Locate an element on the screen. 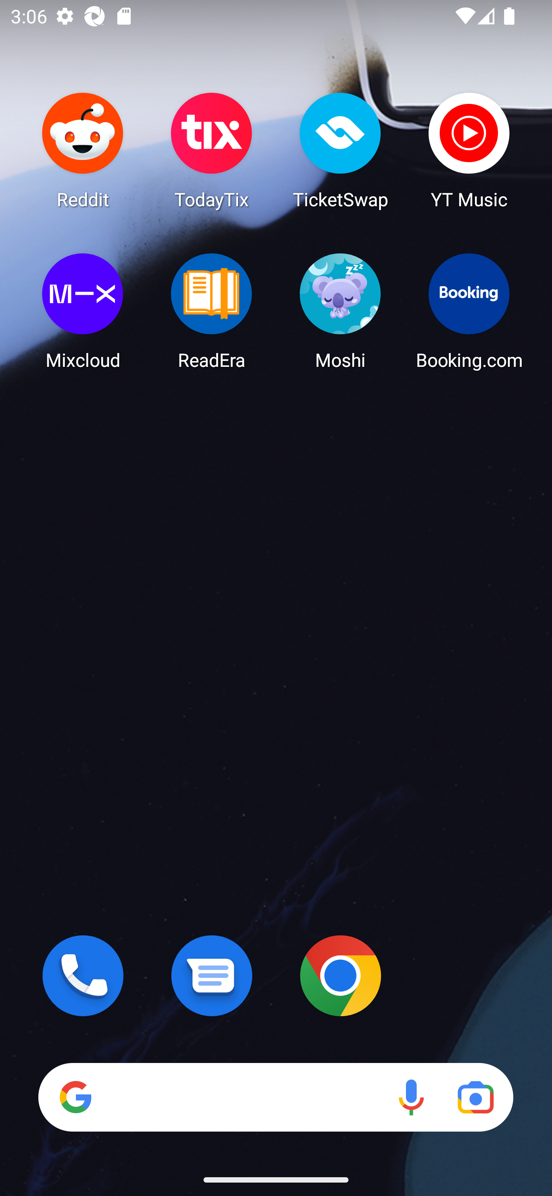  Reddit is located at coordinates (83, 150).